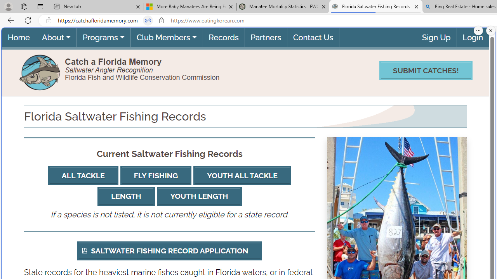 The image size is (497, 279). What do you see at coordinates (283, 7) in the screenshot?
I see `Manatee Mortality Statistics | FWC` at bounding box center [283, 7].